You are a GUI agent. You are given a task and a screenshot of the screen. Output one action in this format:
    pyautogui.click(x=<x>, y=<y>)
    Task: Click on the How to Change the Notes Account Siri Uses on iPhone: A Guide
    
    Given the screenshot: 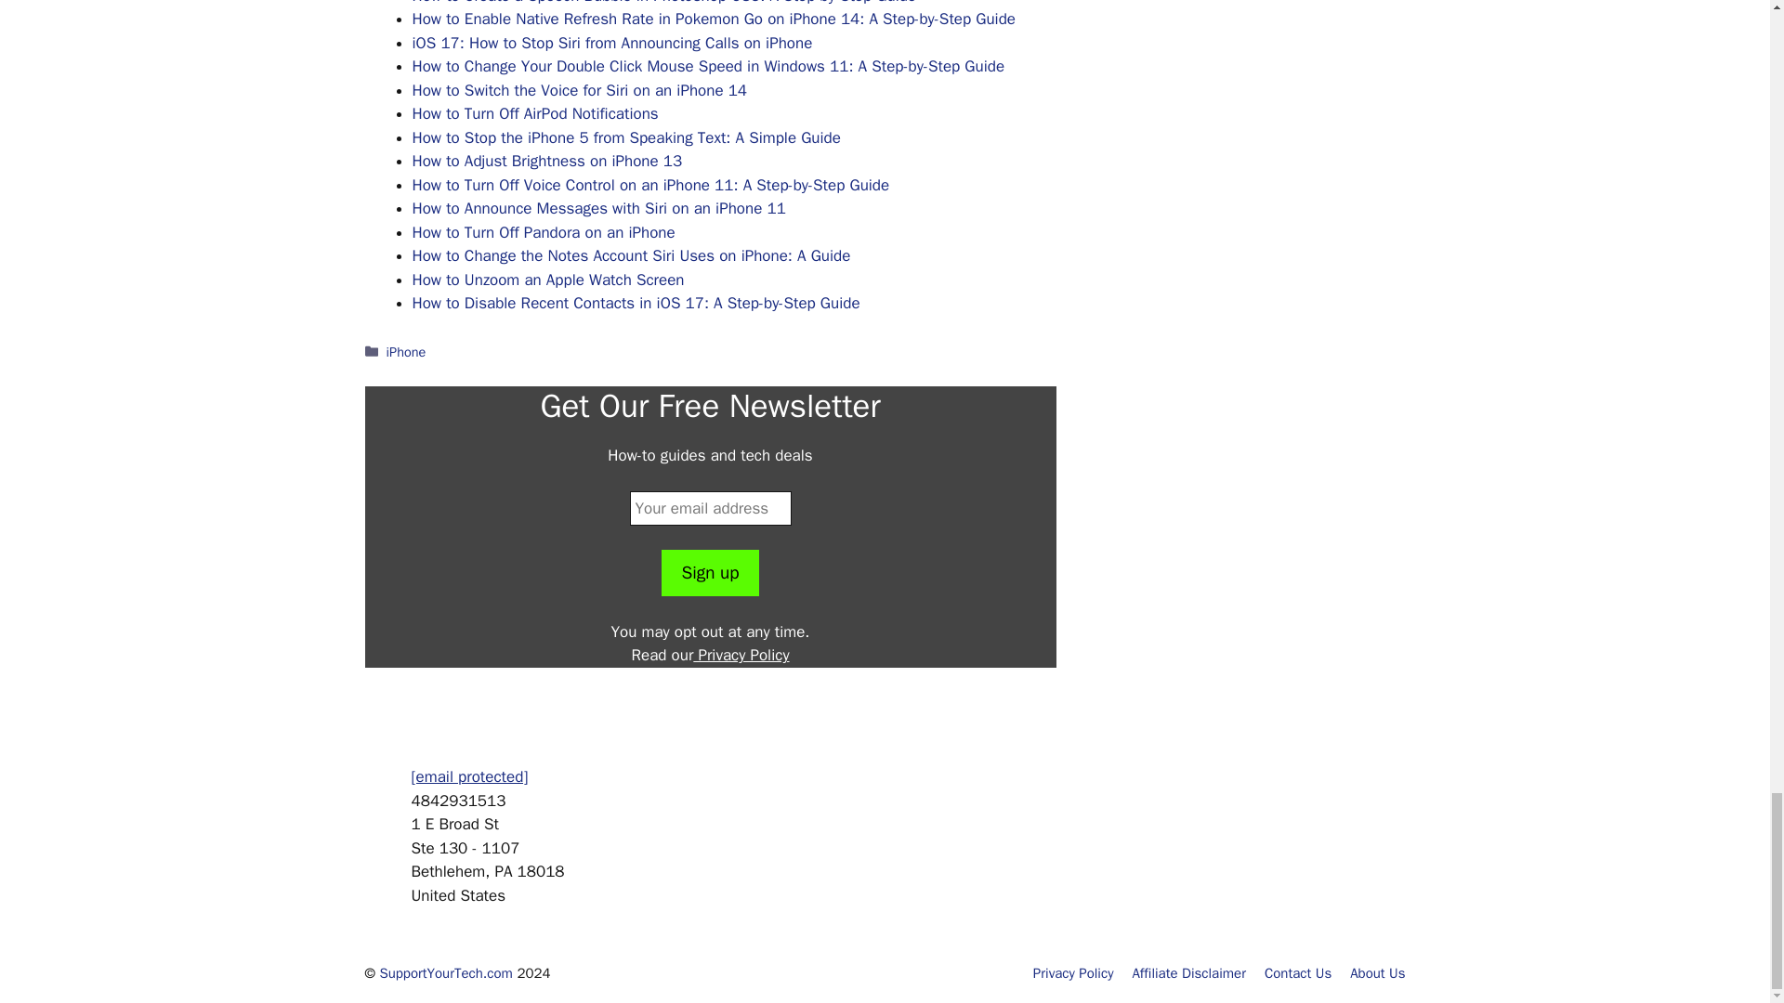 What is the action you would take?
    pyautogui.click(x=631, y=255)
    